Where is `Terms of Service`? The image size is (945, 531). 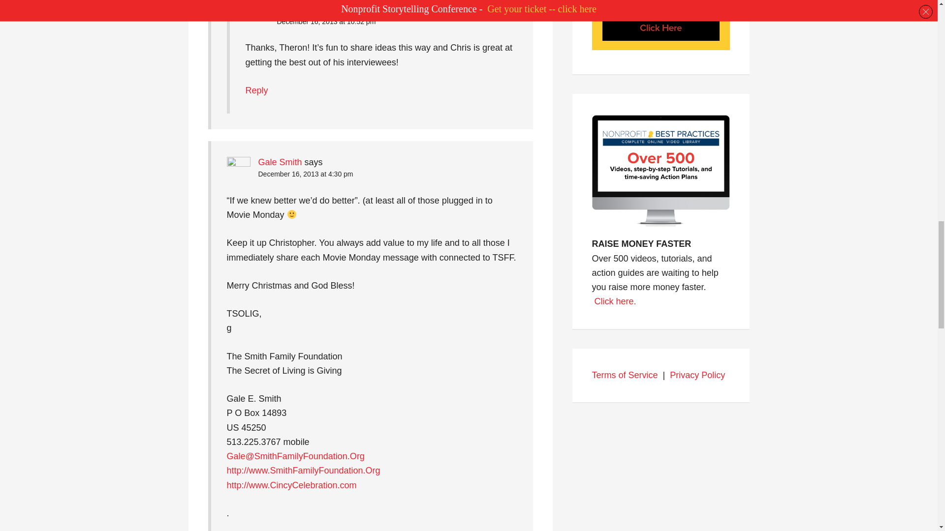 Terms of Service is located at coordinates (624, 375).